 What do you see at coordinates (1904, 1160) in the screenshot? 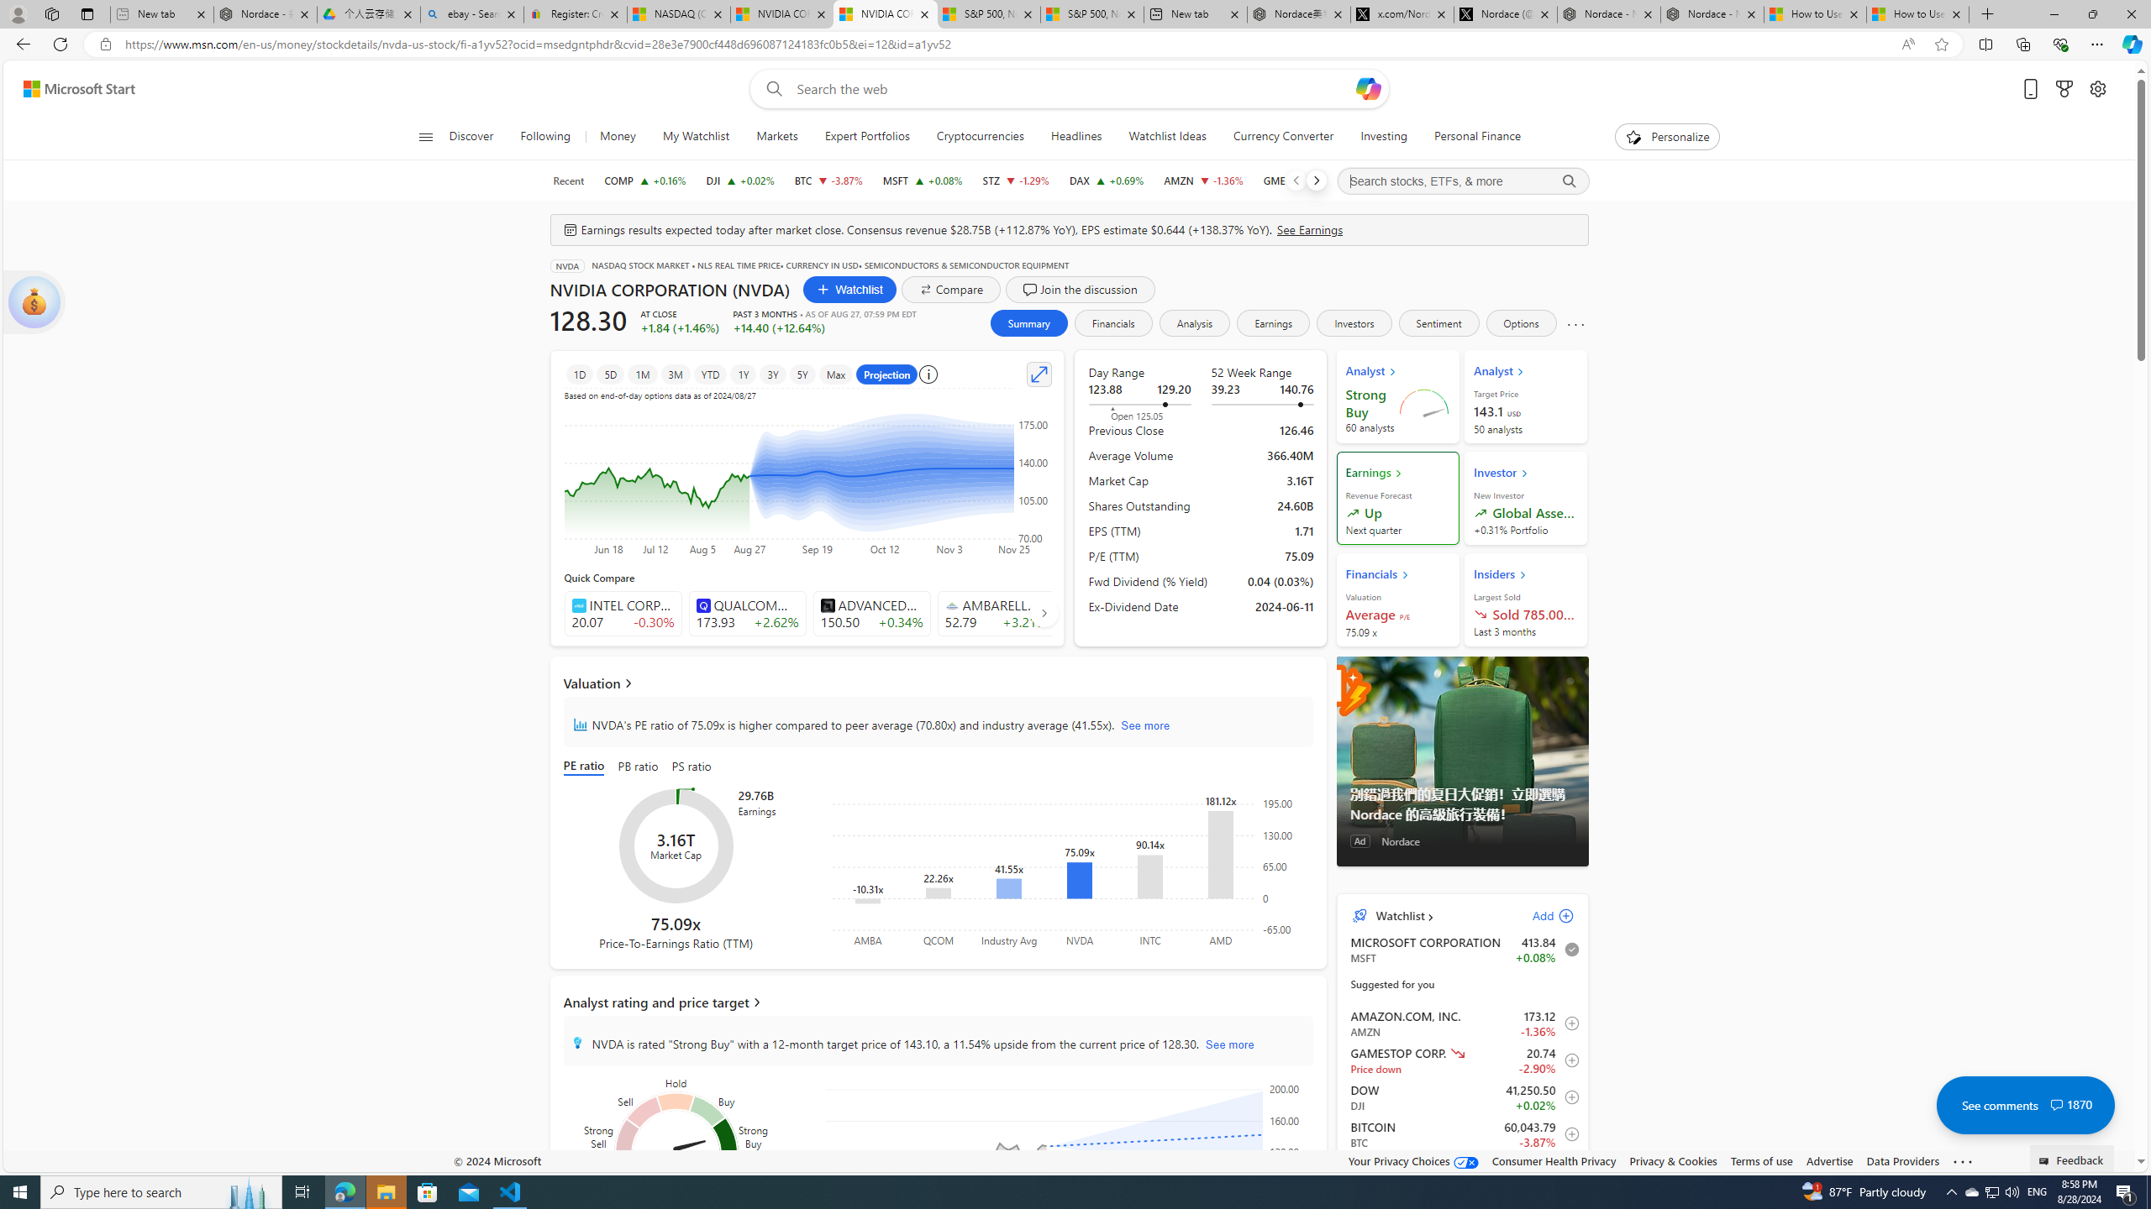
I see `Data Providers` at bounding box center [1904, 1160].